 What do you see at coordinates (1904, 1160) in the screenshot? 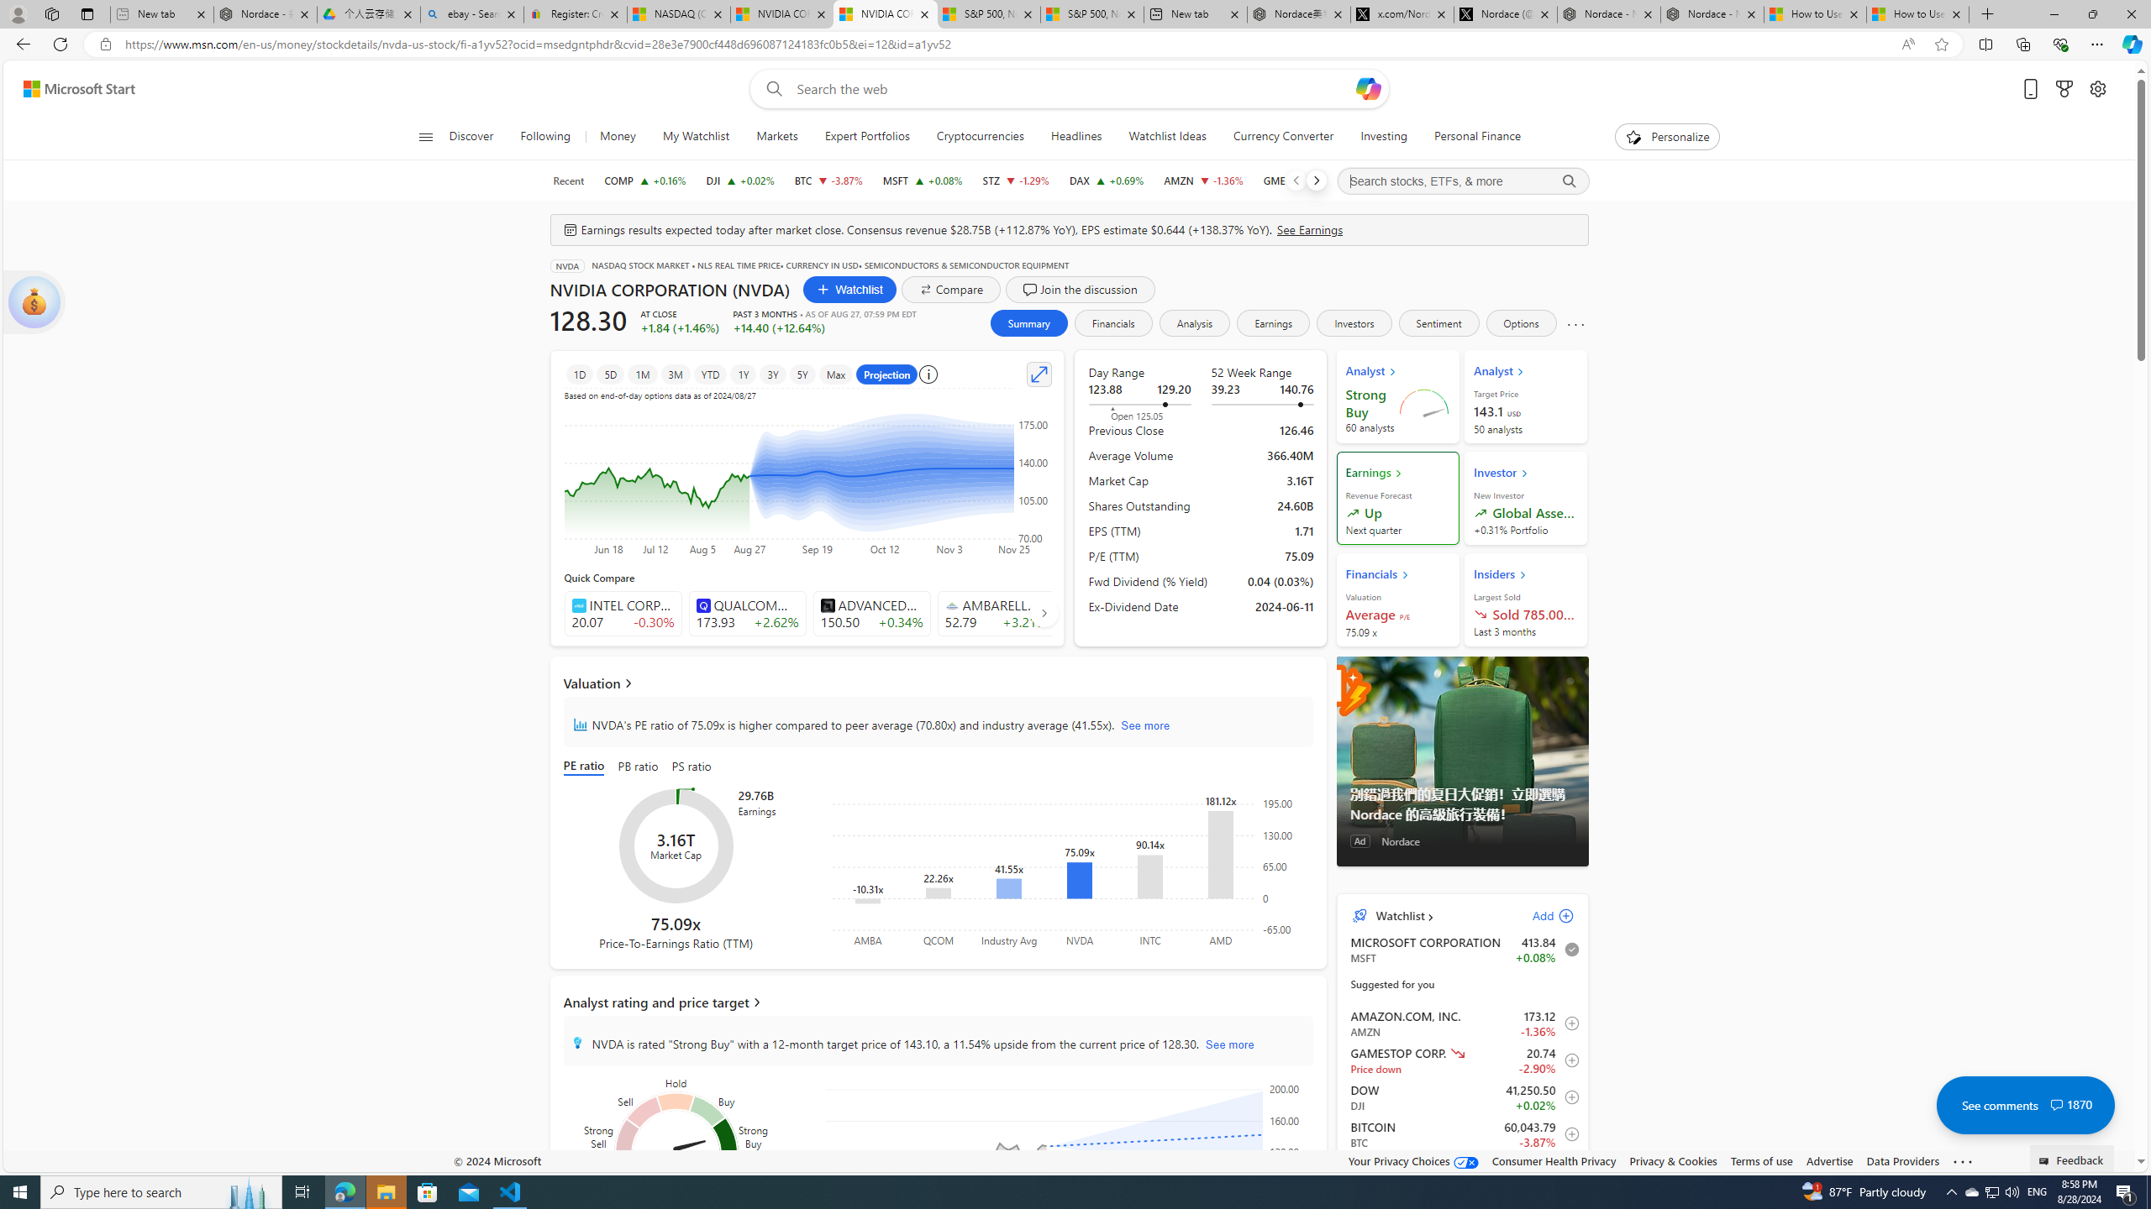
I see `Data Providers` at bounding box center [1904, 1160].